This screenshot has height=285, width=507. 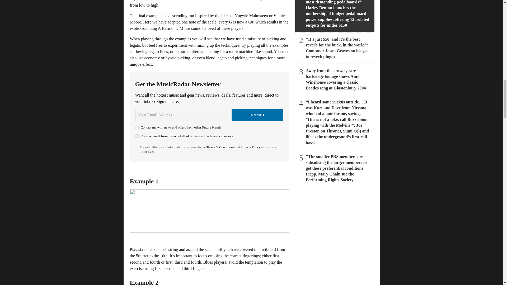 What do you see at coordinates (257, 115) in the screenshot?
I see `Sign me up` at bounding box center [257, 115].